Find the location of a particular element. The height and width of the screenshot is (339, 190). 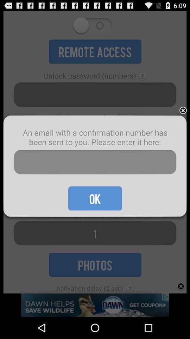

close window is located at coordinates (183, 111).